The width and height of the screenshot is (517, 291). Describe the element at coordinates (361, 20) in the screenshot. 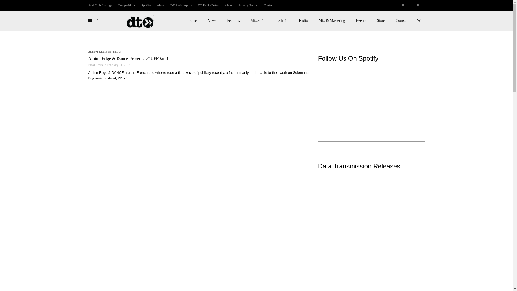

I see `Events` at that location.